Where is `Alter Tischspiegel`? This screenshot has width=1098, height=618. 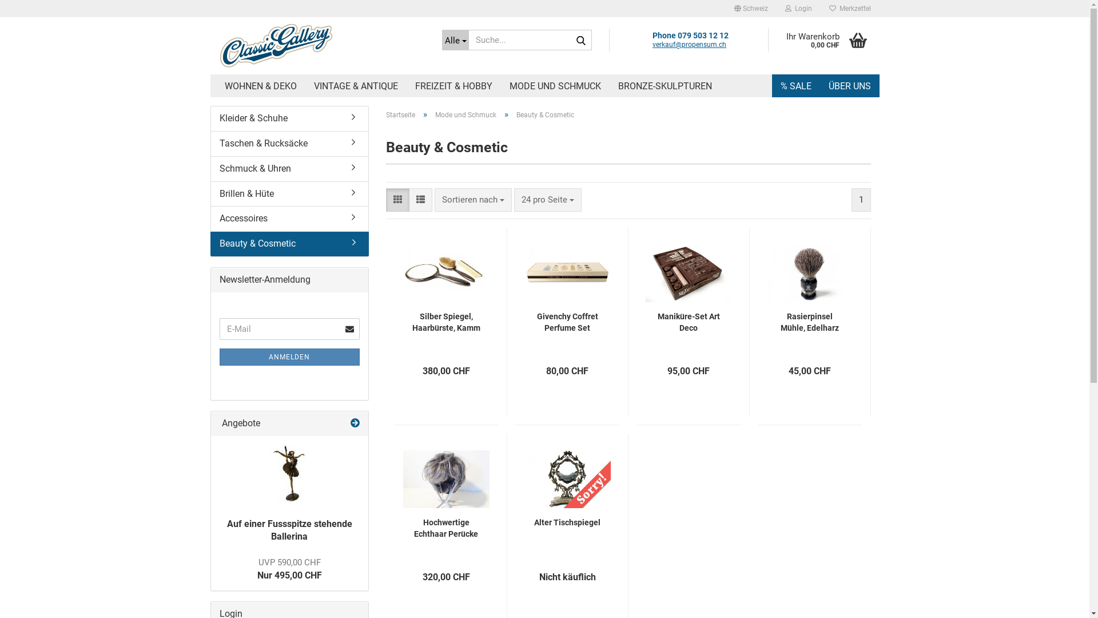
Alter Tischspiegel is located at coordinates (567, 471).